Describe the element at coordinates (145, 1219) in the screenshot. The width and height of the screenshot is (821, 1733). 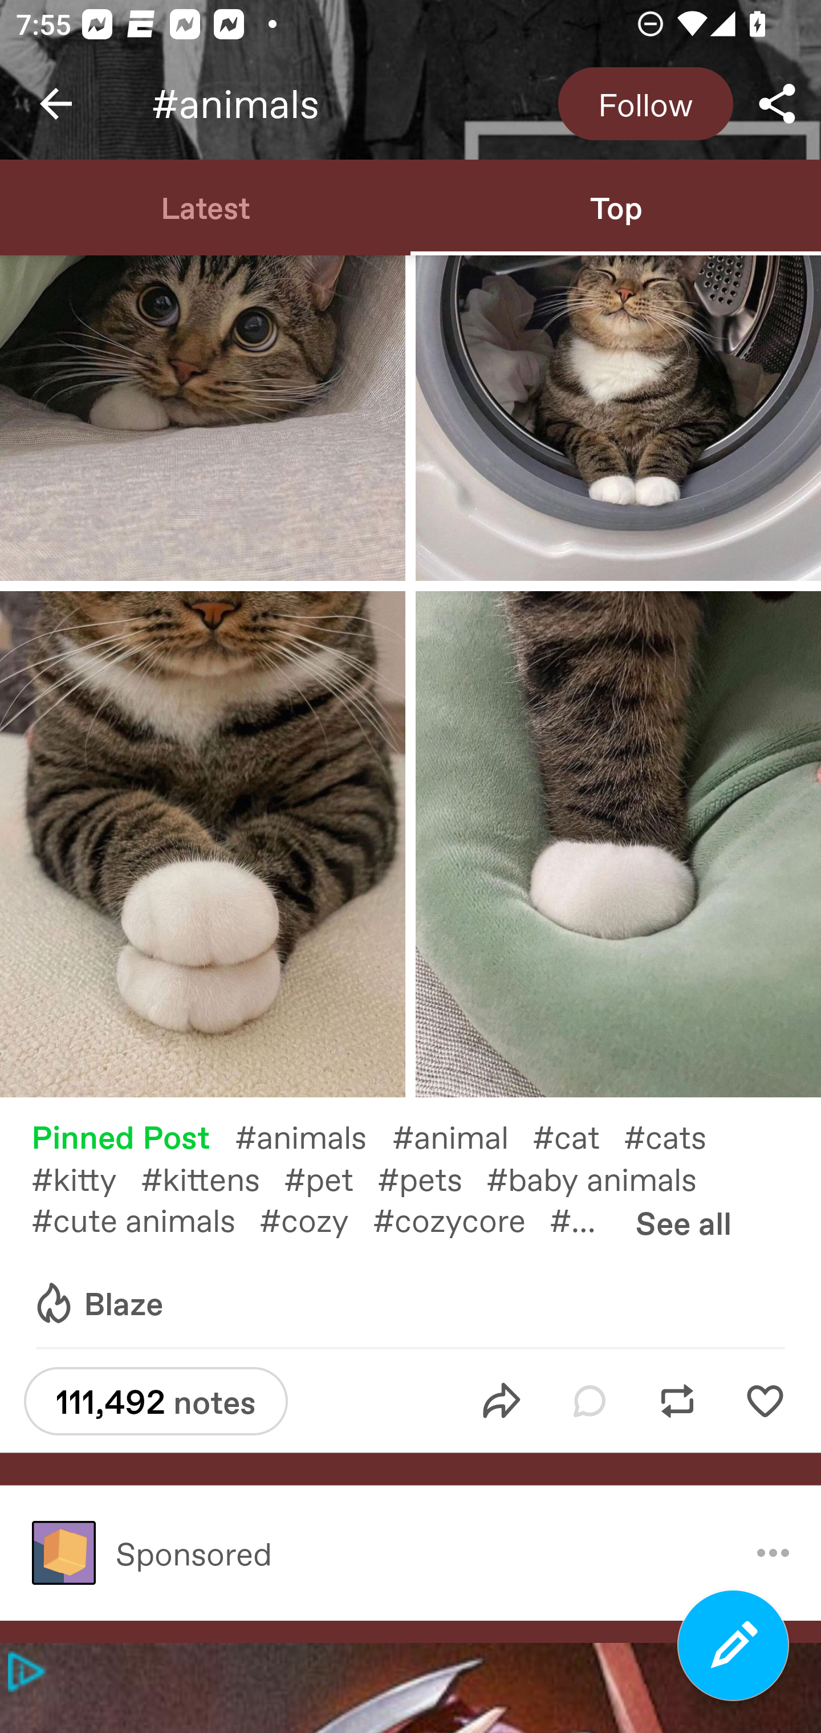
I see `#cute animals` at that location.